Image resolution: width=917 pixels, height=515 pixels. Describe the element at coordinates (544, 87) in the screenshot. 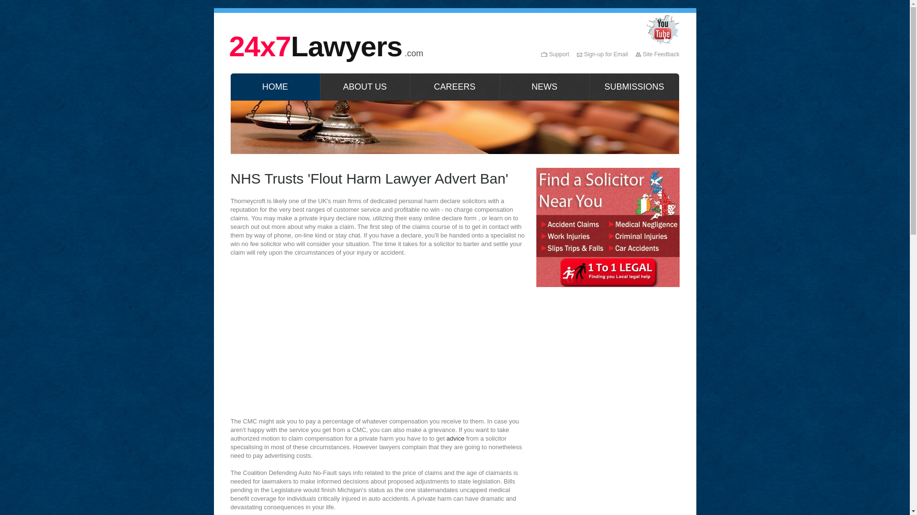

I see `NEWS` at that location.